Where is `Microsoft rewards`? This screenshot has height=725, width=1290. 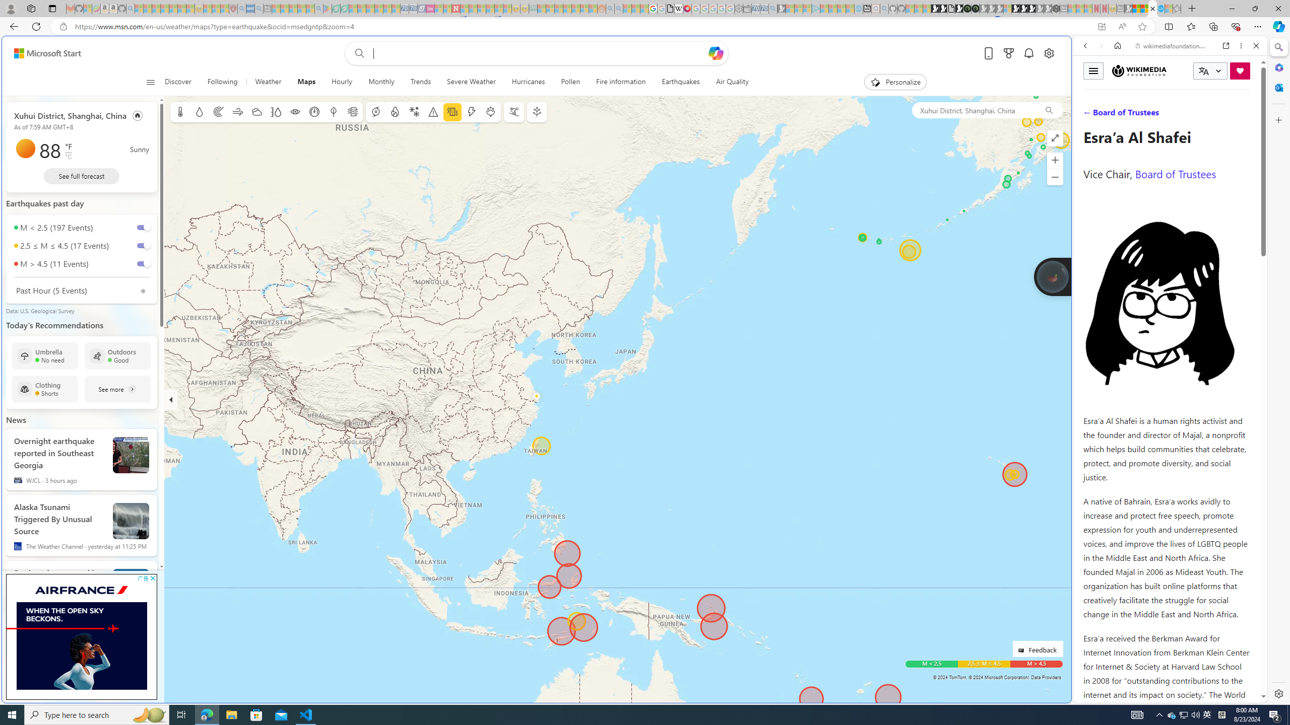 Microsoft rewards is located at coordinates (1009, 53).